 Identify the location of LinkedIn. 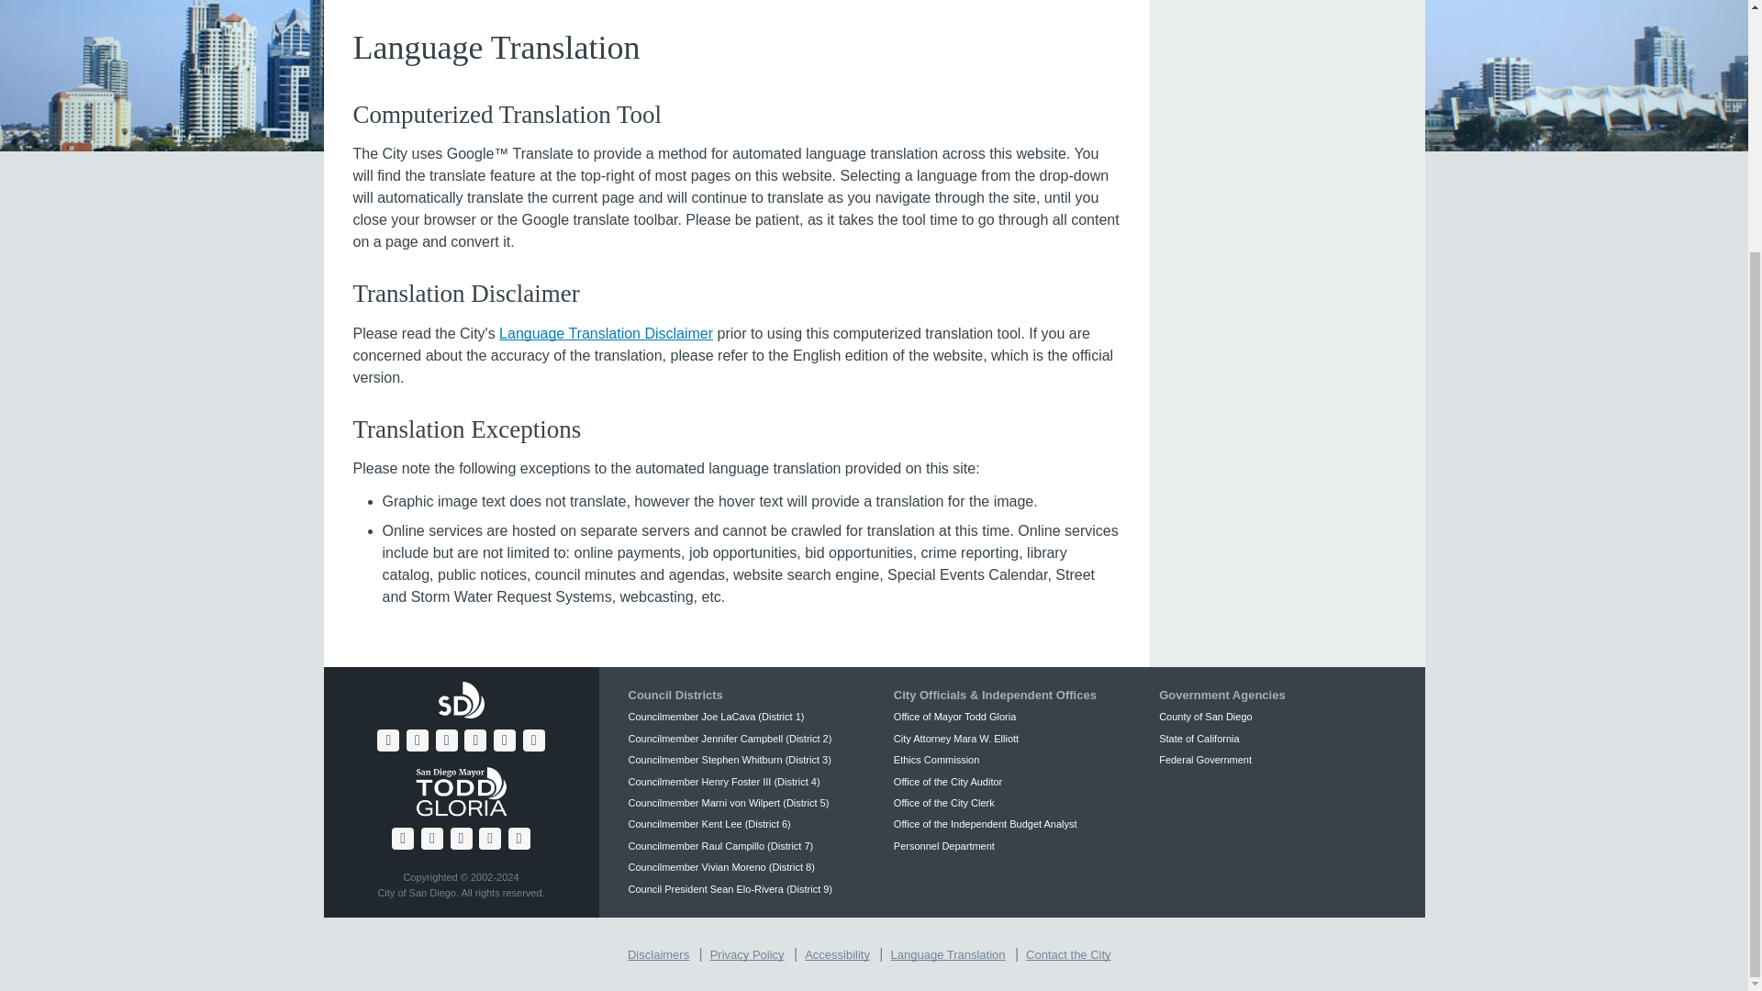
(534, 740).